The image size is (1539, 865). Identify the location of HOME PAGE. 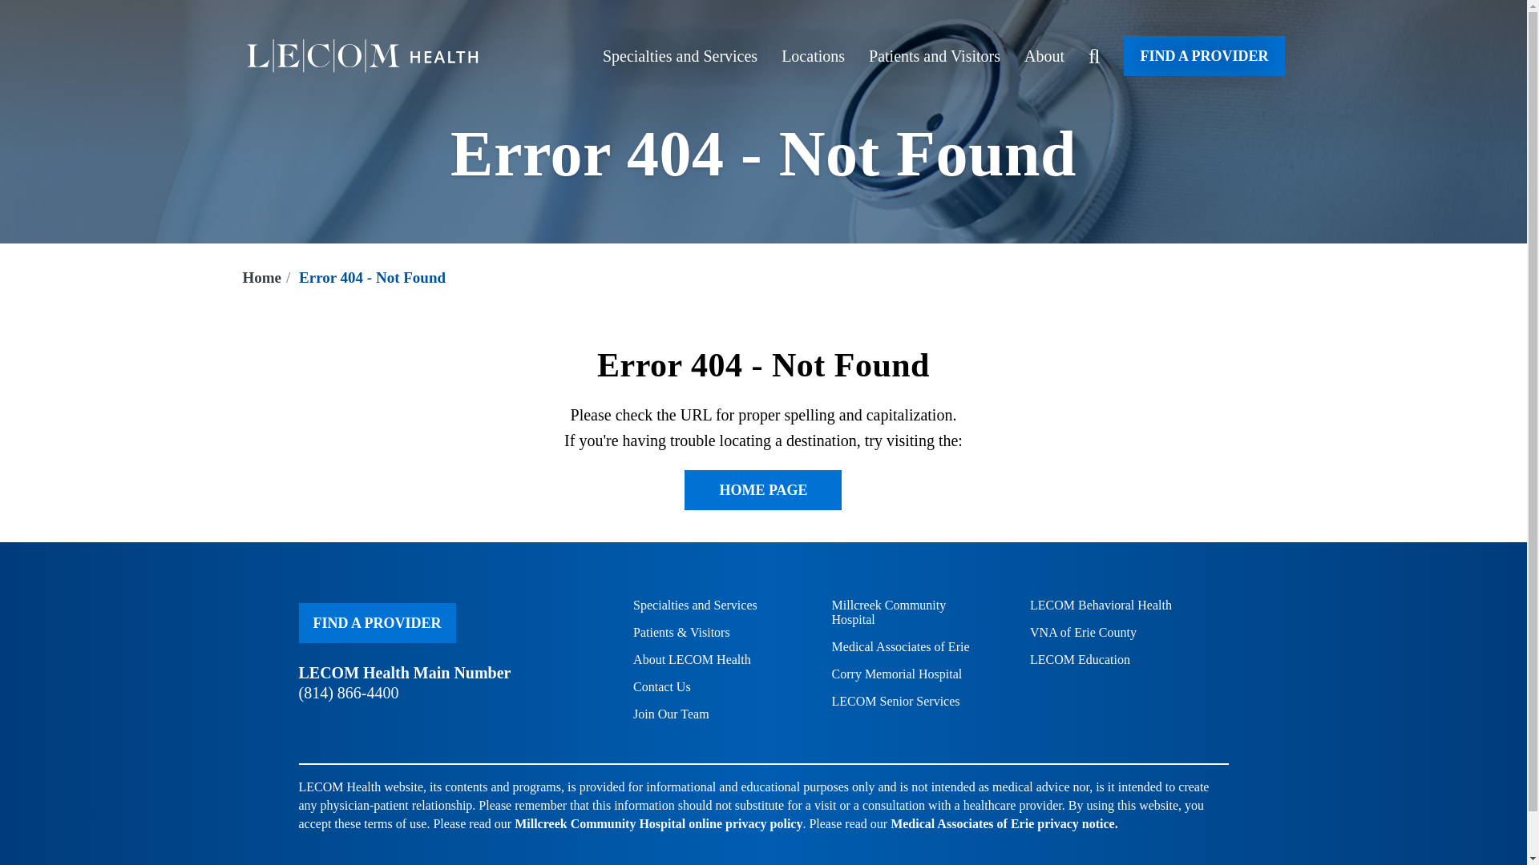
(763, 490).